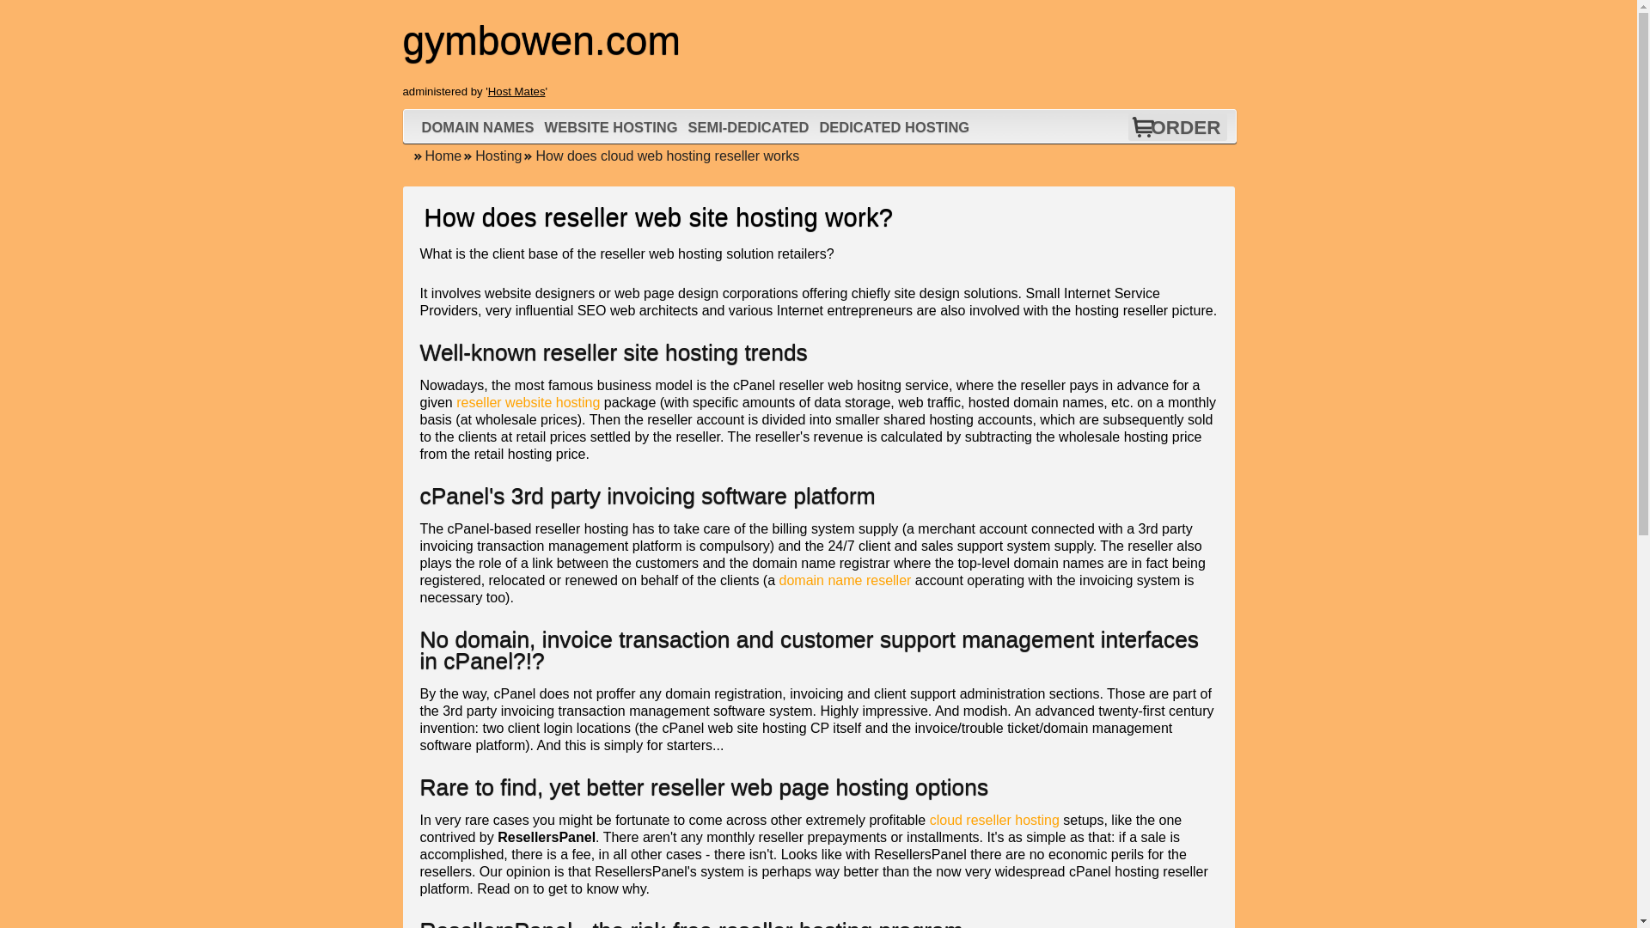  What do you see at coordinates (846, 580) in the screenshot?
I see `domain name reseller` at bounding box center [846, 580].